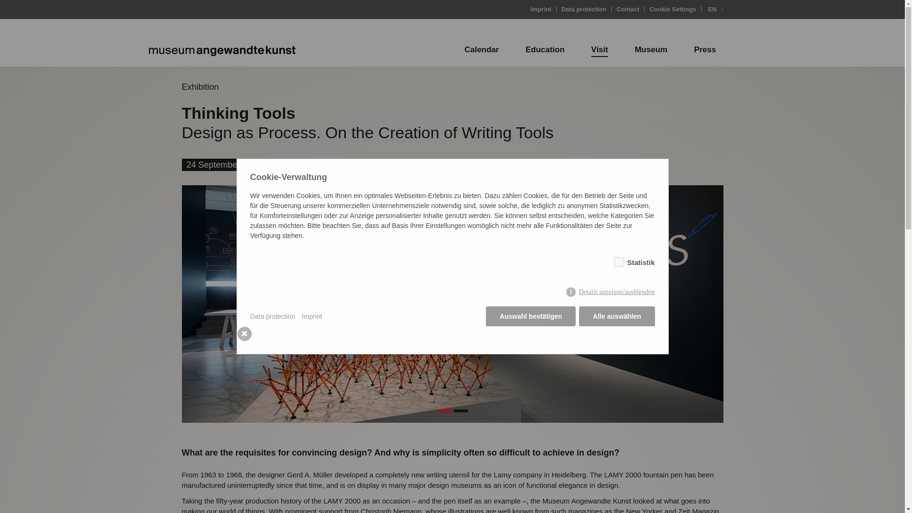  I want to click on EN, so click(713, 9).